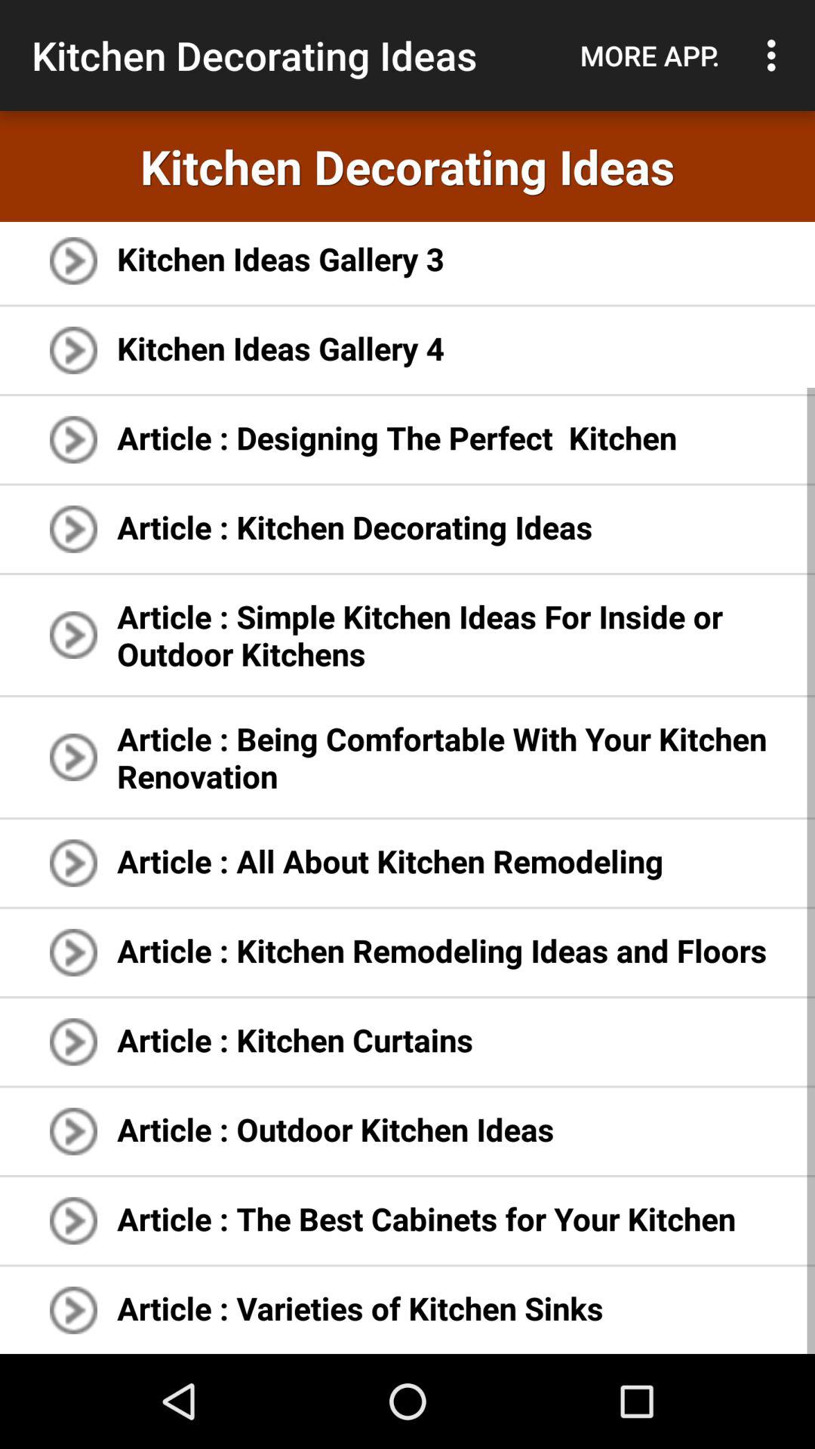  What do you see at coordinates (72, 260) in the screenshot?
I see `click on the arrow which is left hand side of the text kitchen ideas gallery 3` at bounding box center [72, 260].